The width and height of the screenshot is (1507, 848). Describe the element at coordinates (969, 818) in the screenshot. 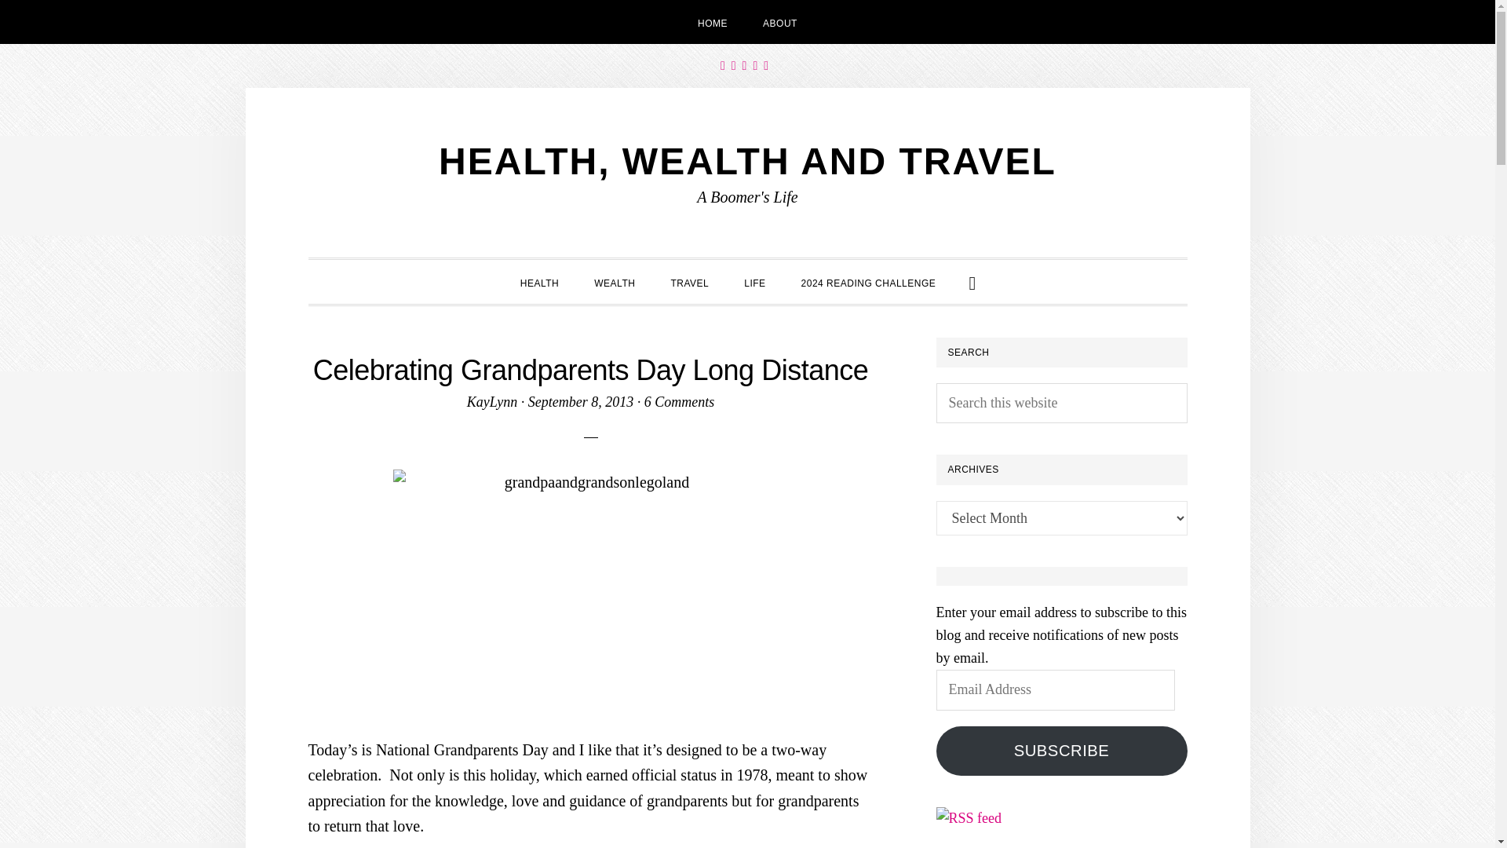

I see `Subscribe to posts` at that location.